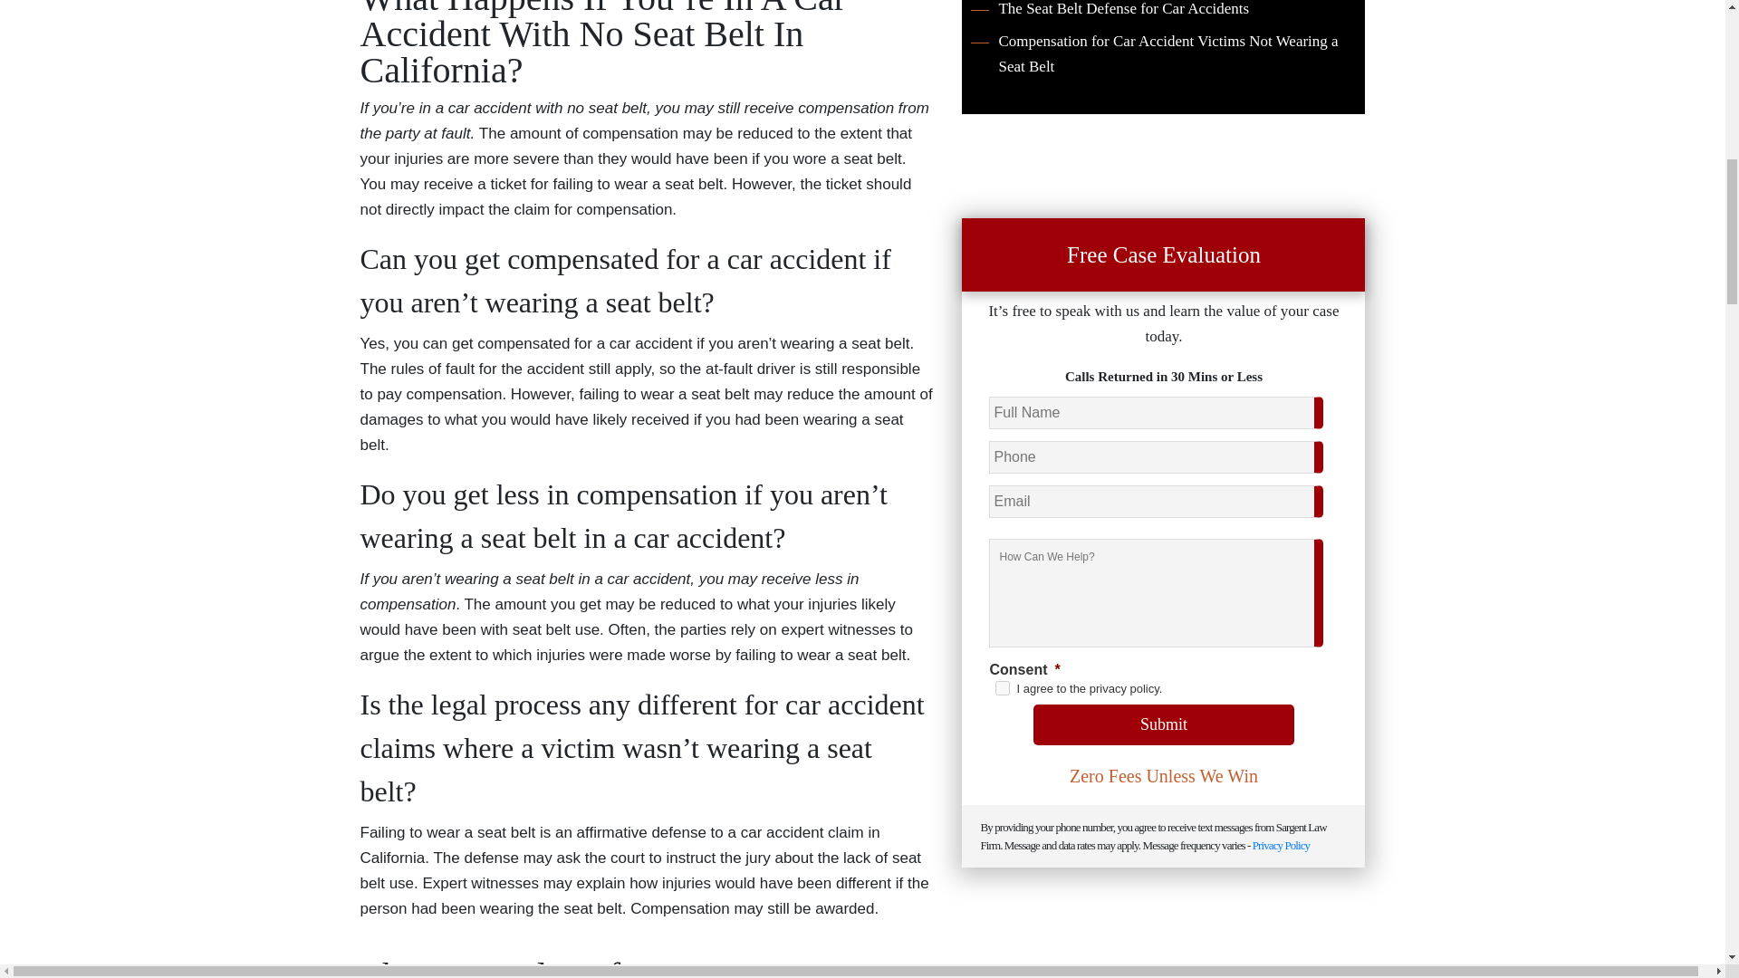 The image size is (1739, 978). What do you see at coordinates (1002, 688) in the screenshot?
I see `1` at bounding box center [1002, 688].